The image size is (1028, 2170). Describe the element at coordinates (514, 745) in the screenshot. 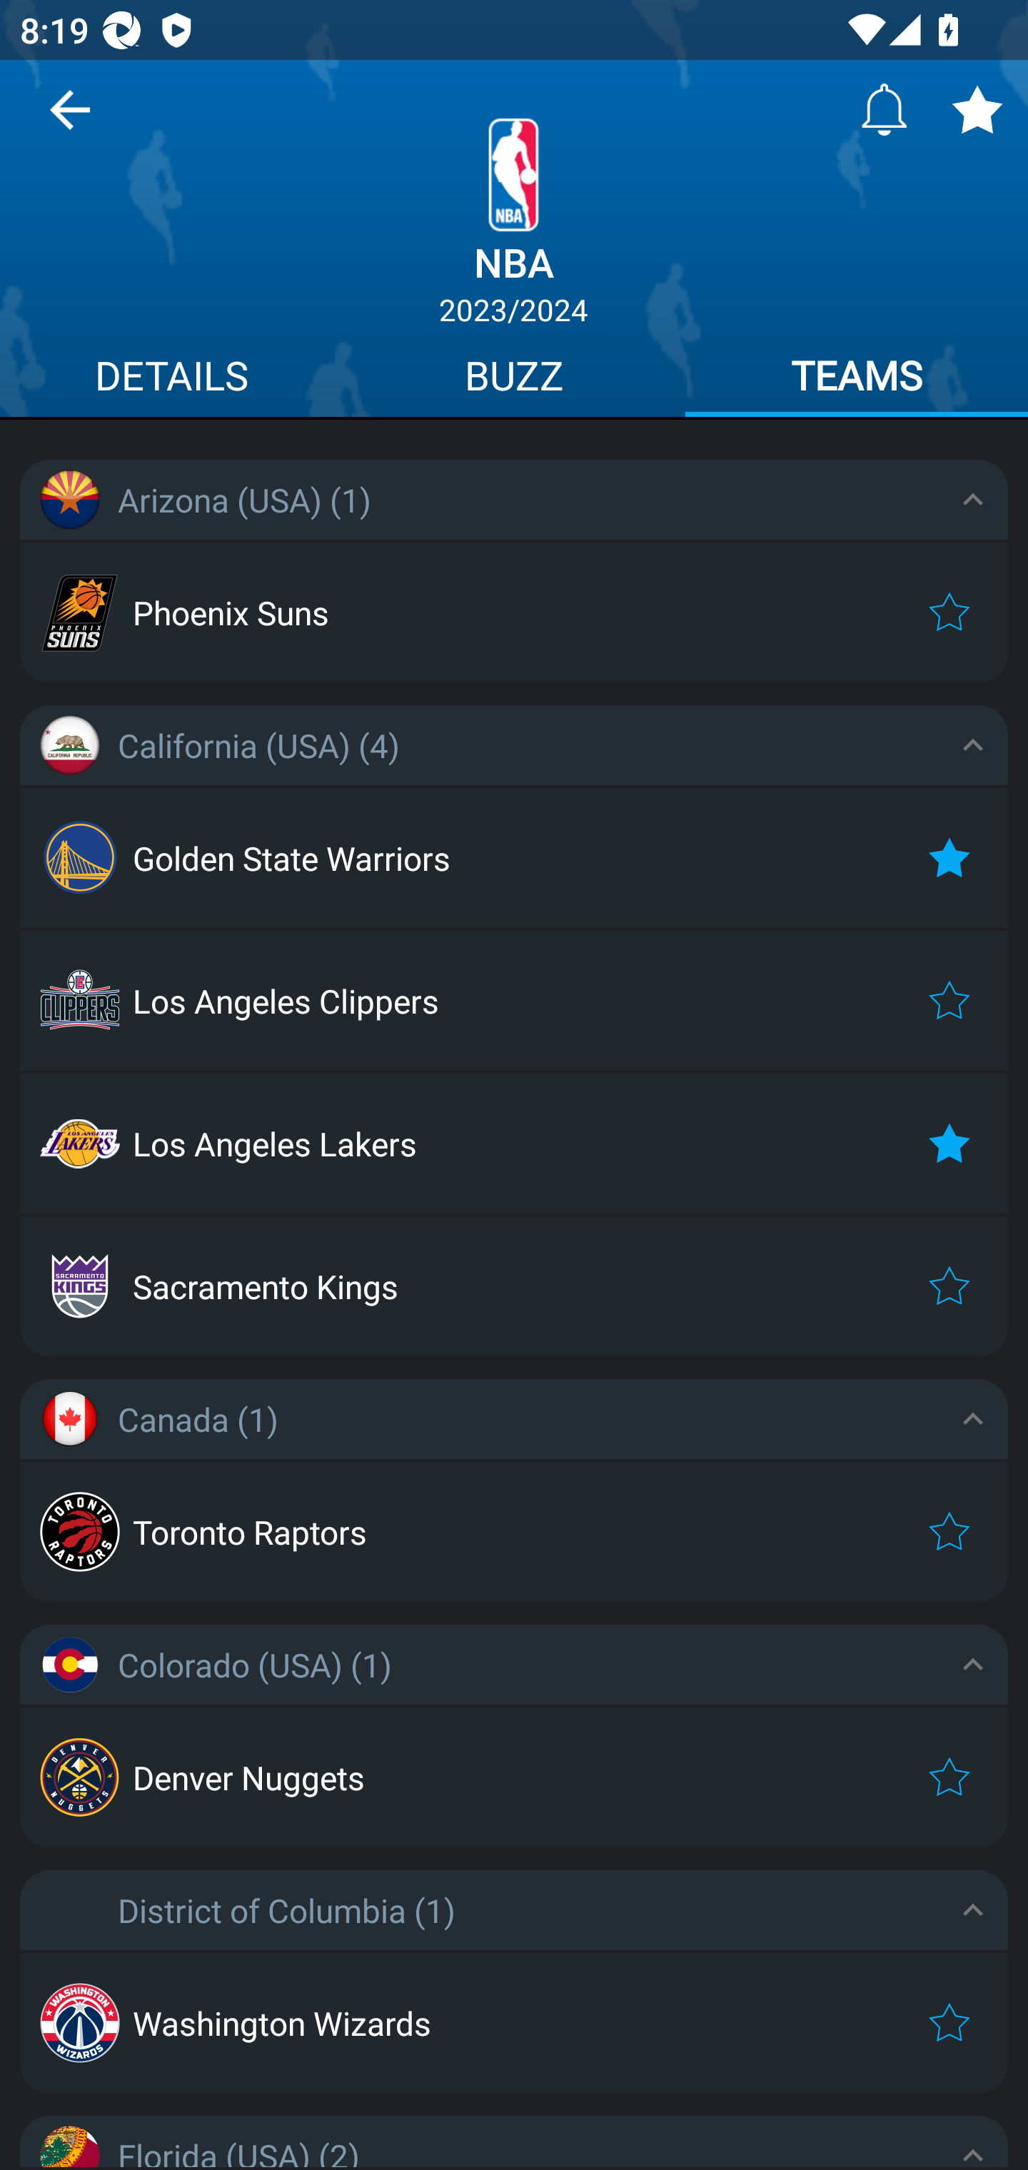

I see `California (USA) (4)` at that location.